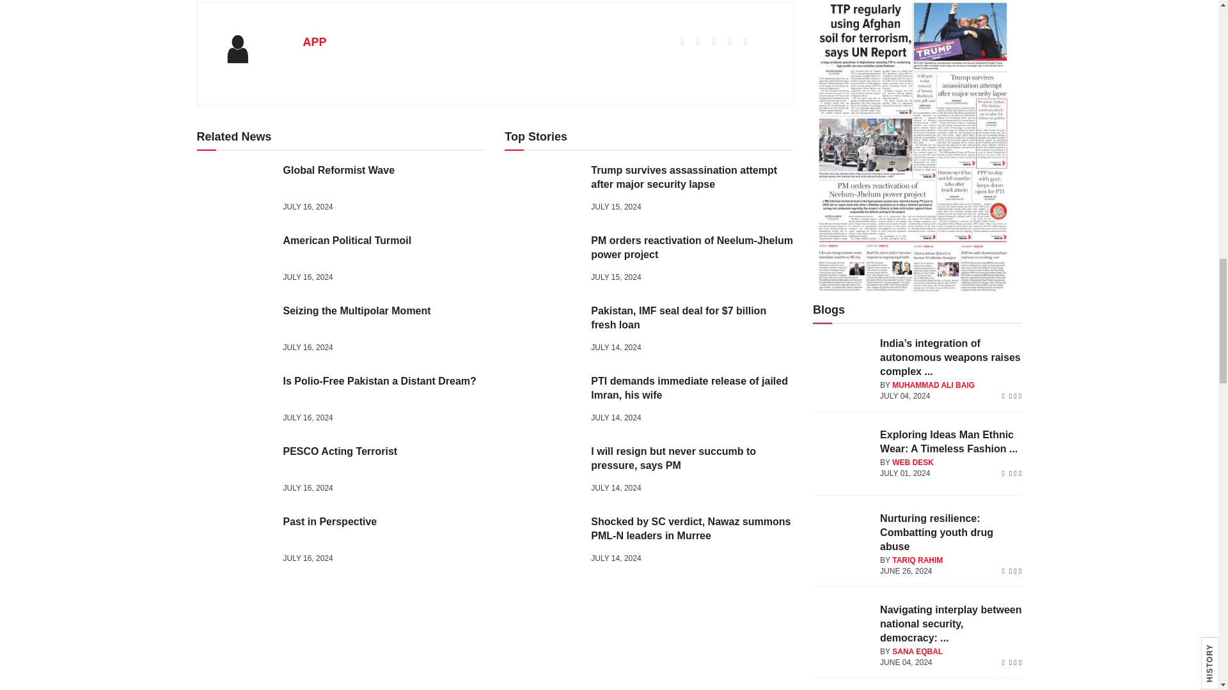  I want to click on PM orders reactivation of Neelum-Jhelum power project, so click(542, 261).